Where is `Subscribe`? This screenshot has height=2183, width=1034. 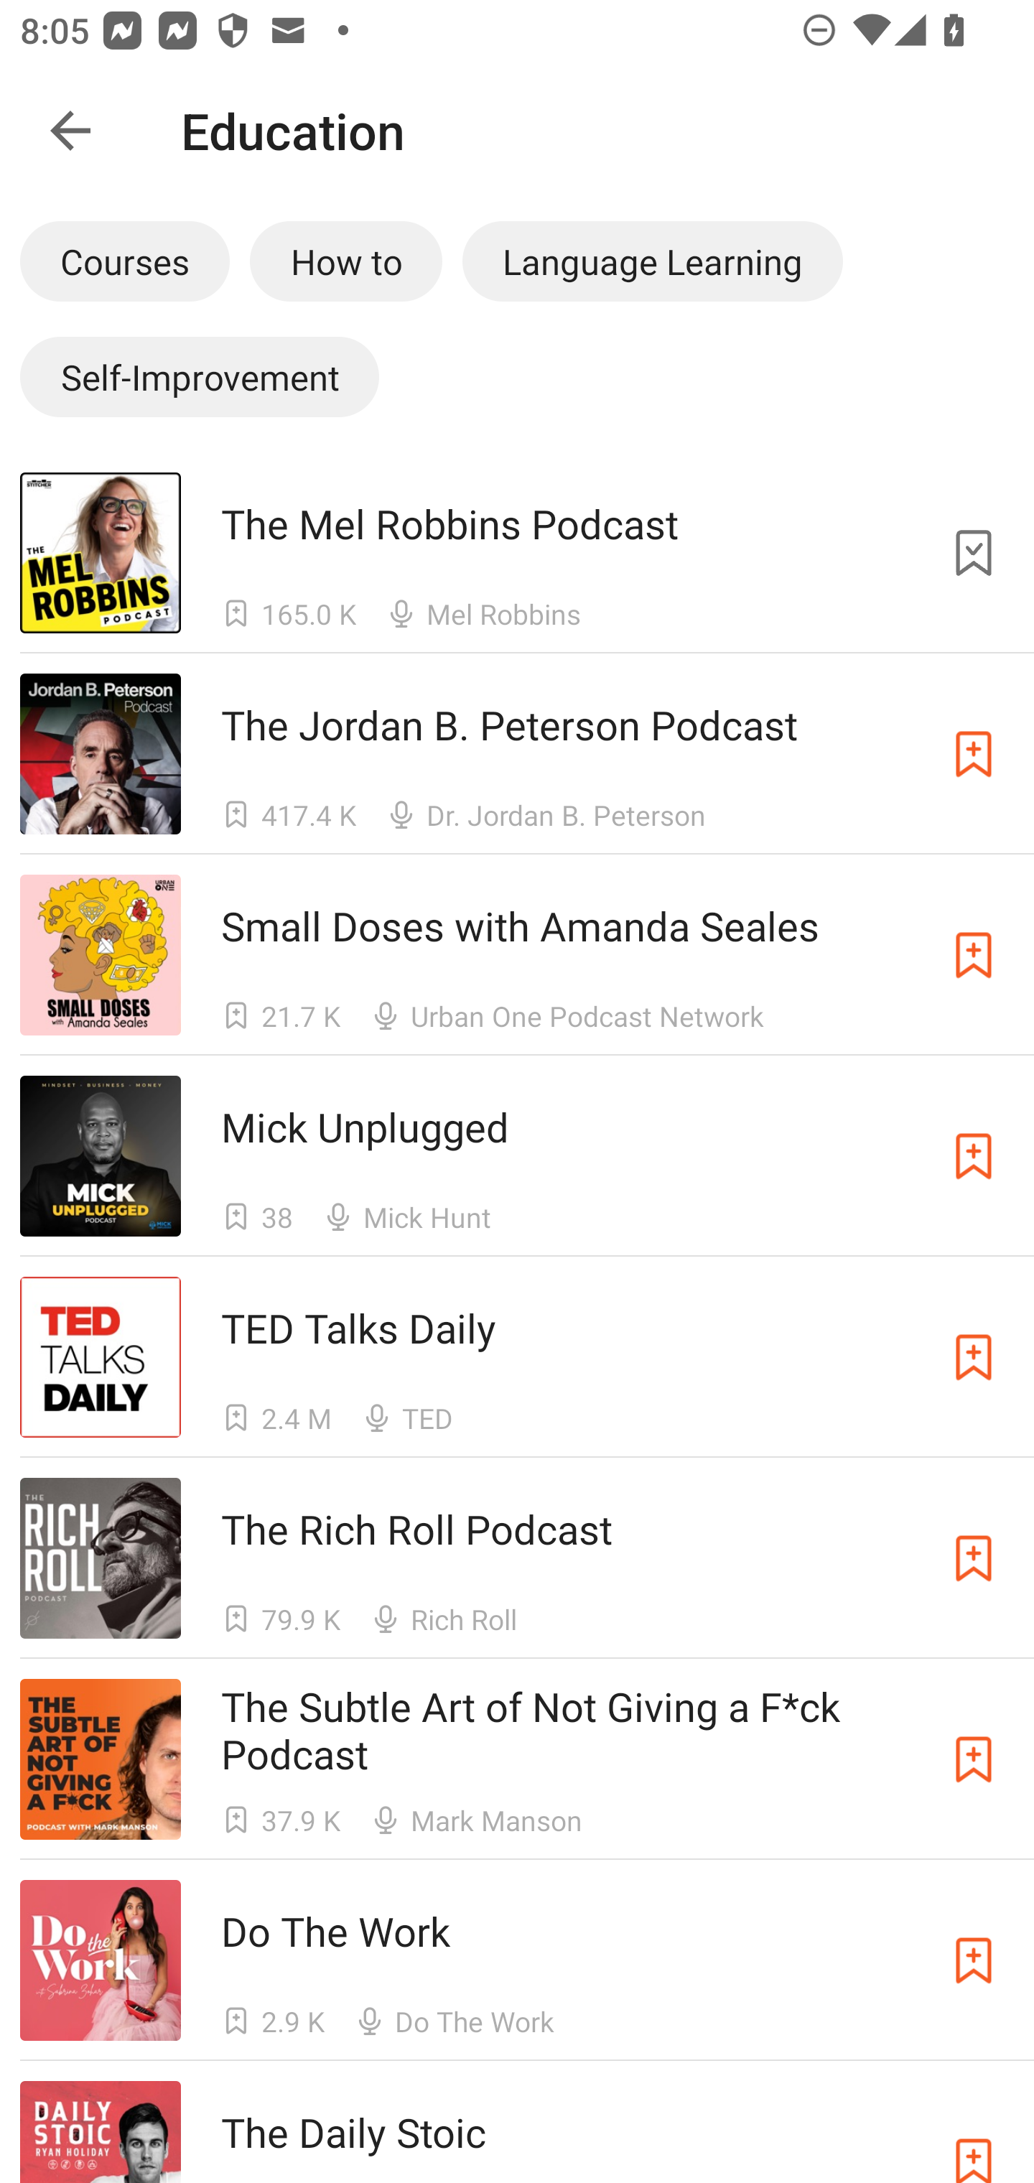 Subscribe is located at coordinates (974, 1155).